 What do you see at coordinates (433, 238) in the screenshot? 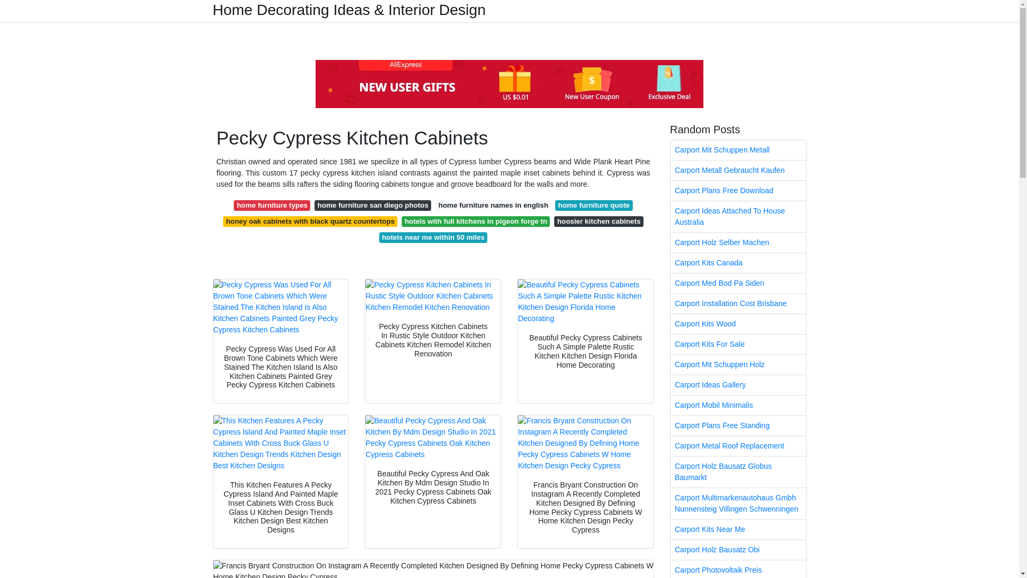
I see `hotels near me within 50 miles` at bounding box center [433, 238].